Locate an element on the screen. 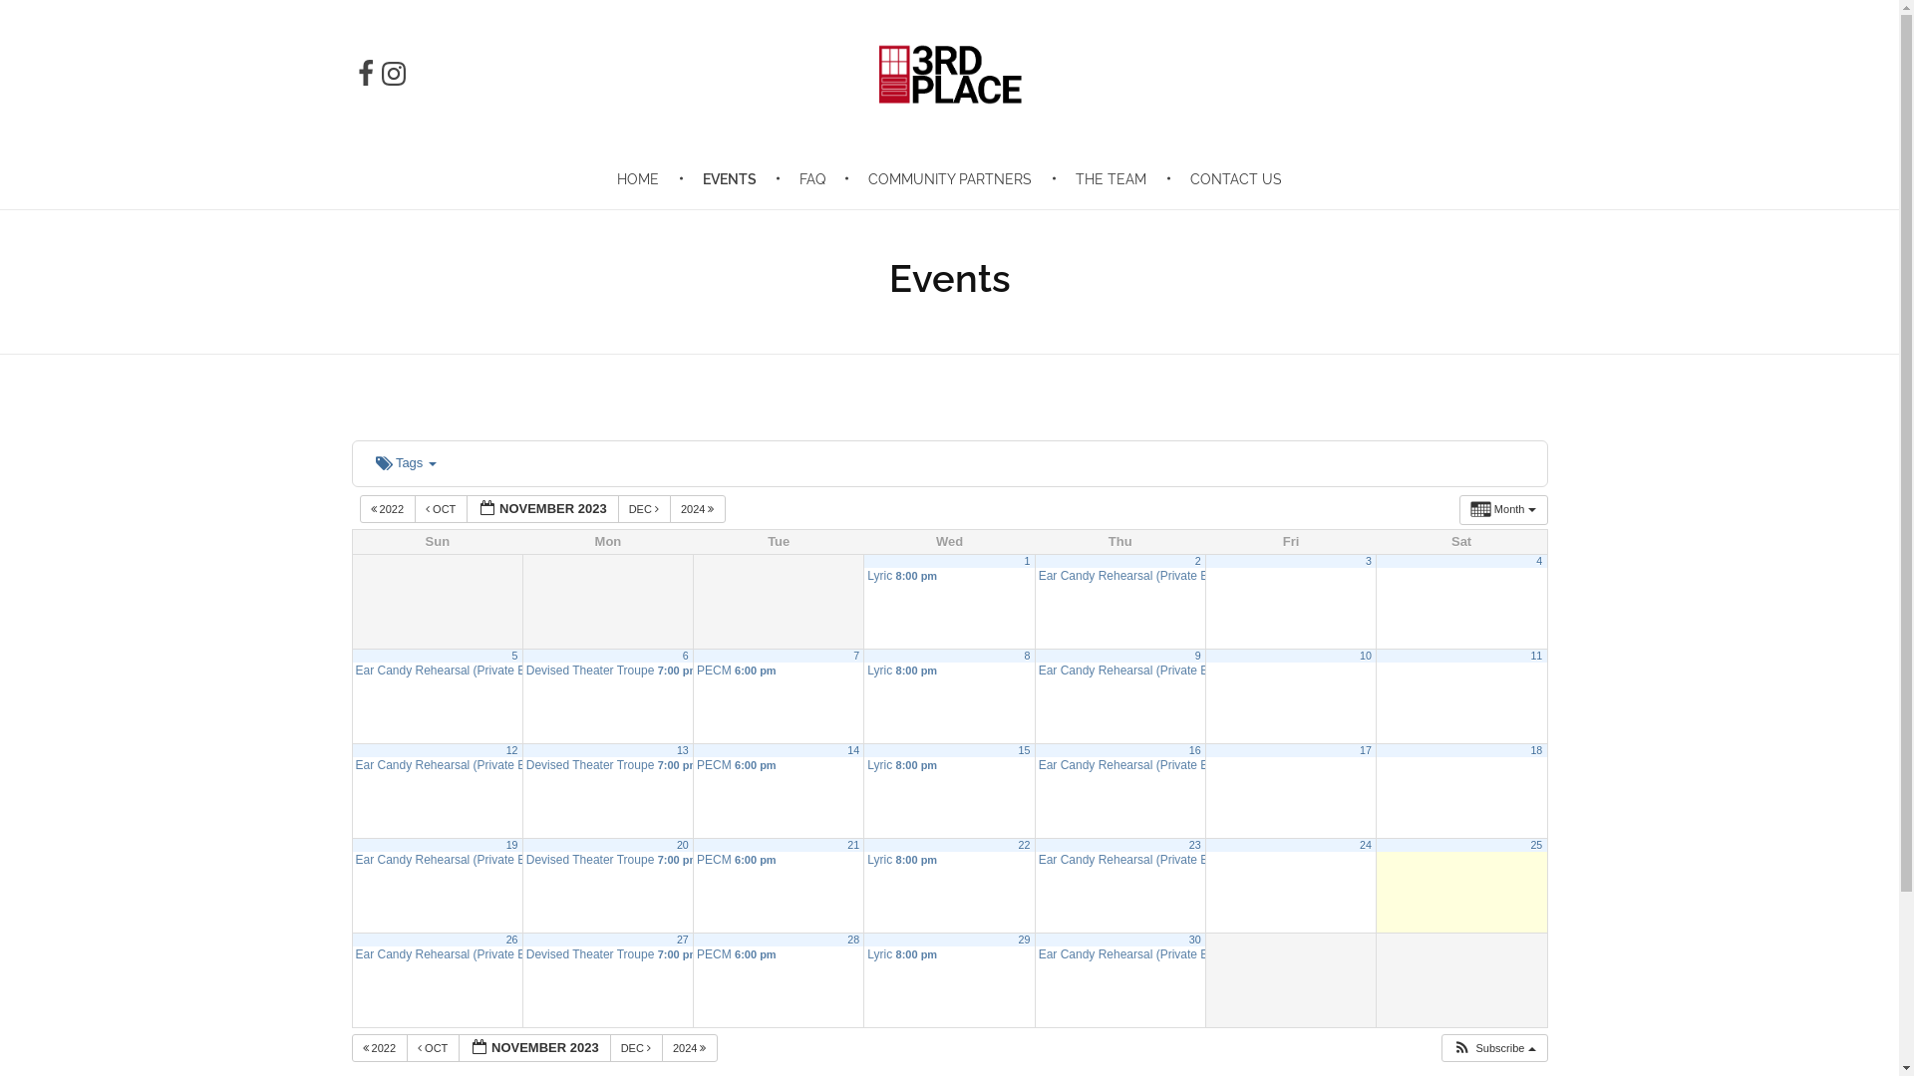 Image resolution: width=1914 pixels, height=1076 pixels. 2022 is located at coordinates (379, 1048).